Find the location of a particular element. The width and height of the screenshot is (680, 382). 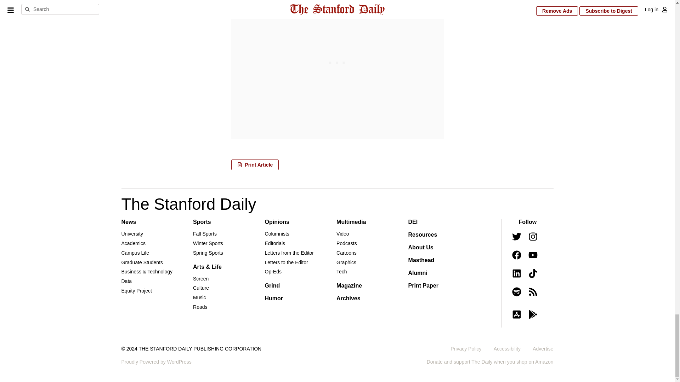

Spring Sports is located at coordinates (208, 253).